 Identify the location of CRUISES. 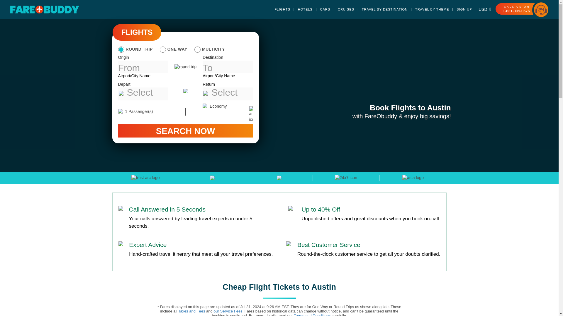
(342, 9).